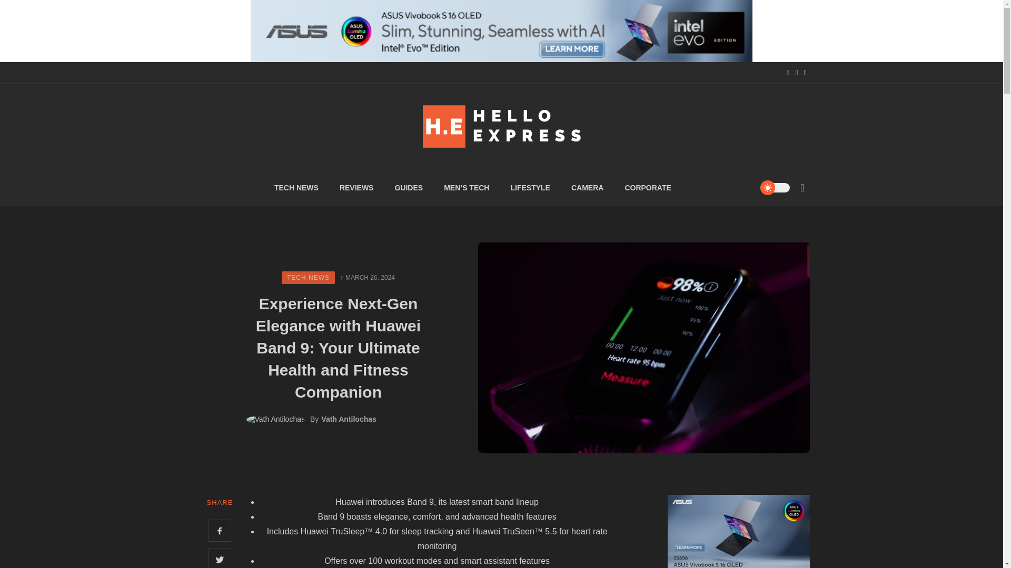 Image resolution: width=1011 pixels, height=568 pixels. Describe the element at coordinates (409, 187) in the screenshot. I see `GUIDES` at that location.